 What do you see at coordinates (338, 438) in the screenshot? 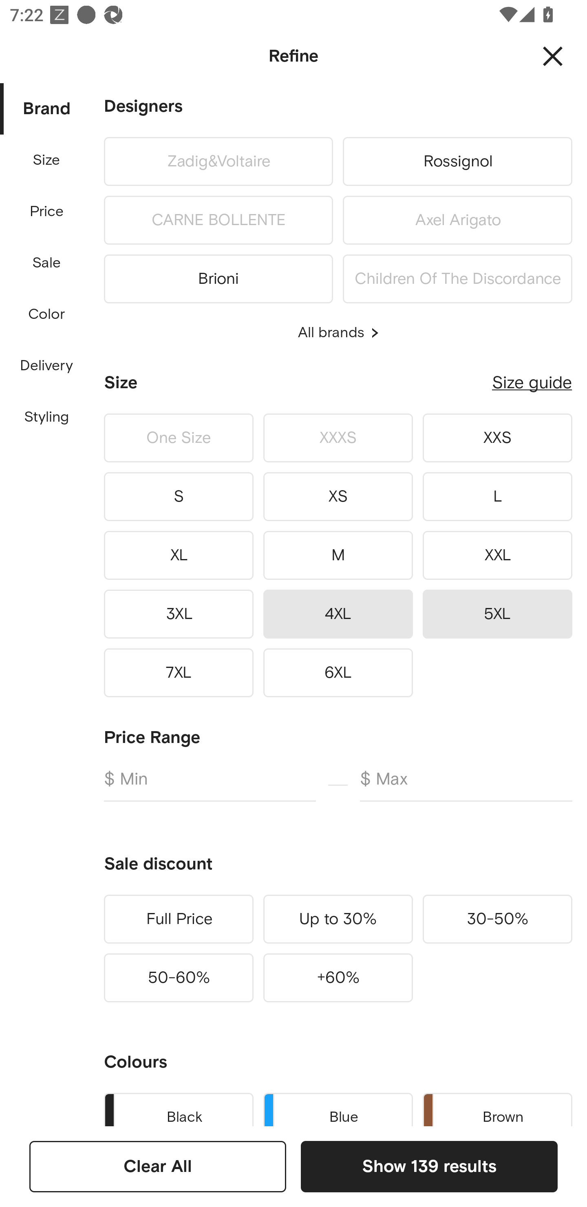
I see `XXXS` at bounding box center [338, 438].